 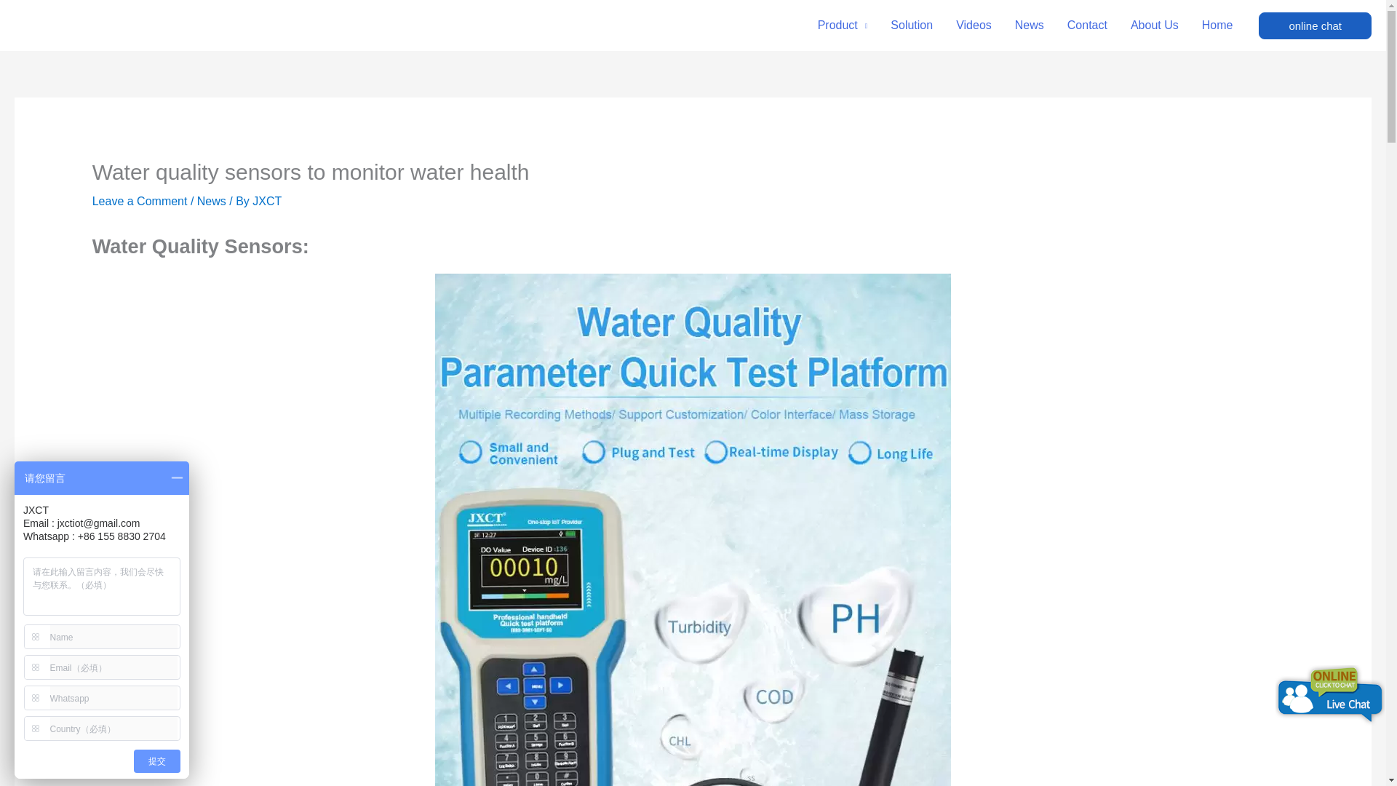 What do you see at coordinates (1087, 25) in the screenshot?
I see `Contact` at bounding box center [1087, 25].